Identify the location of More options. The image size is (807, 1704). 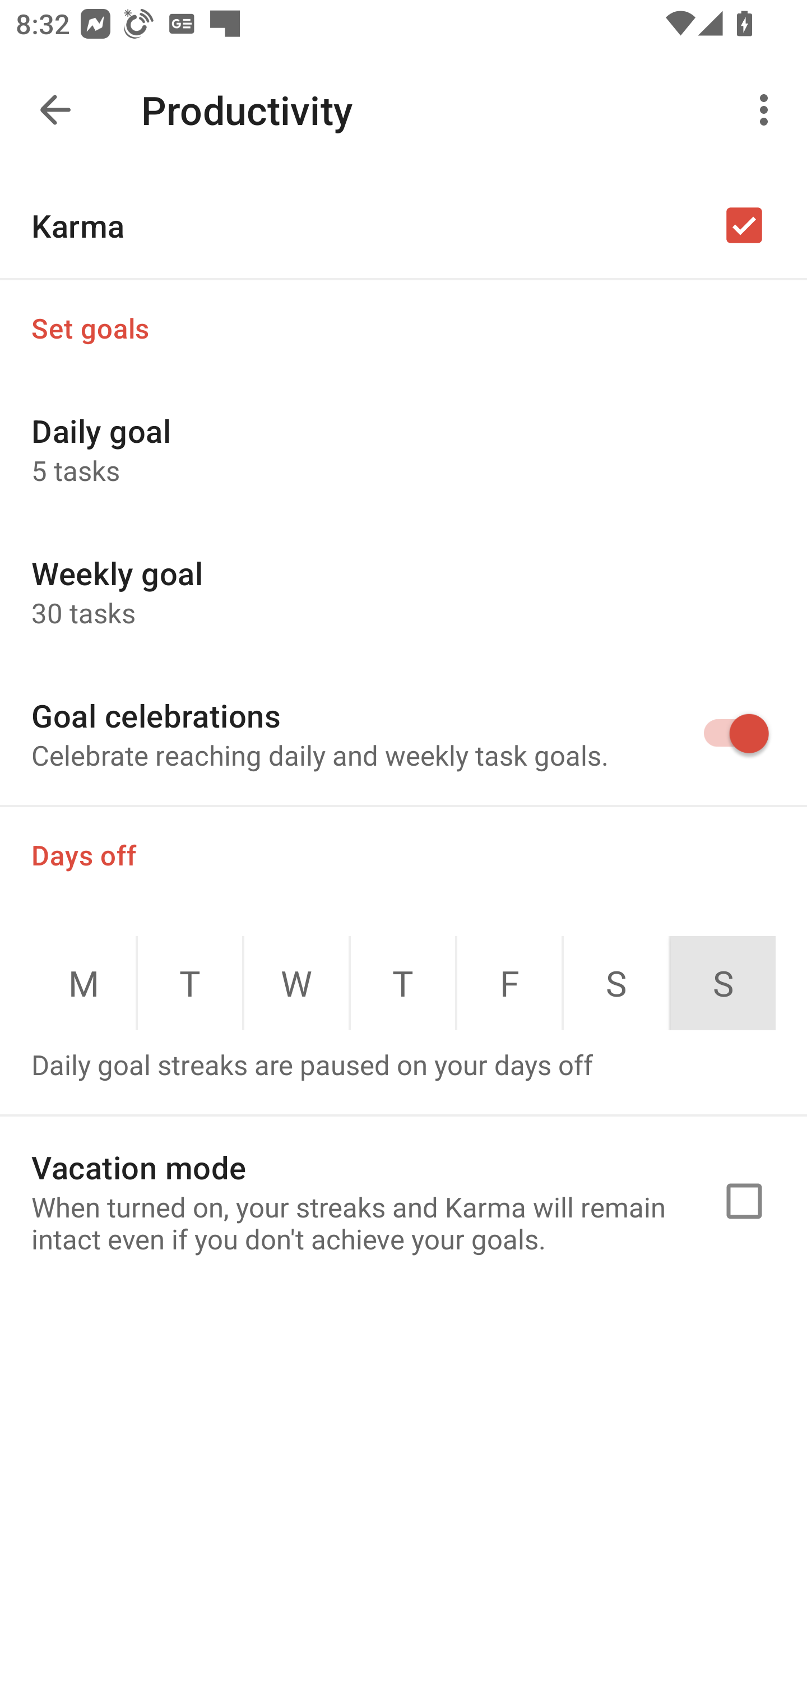
(768, 110).